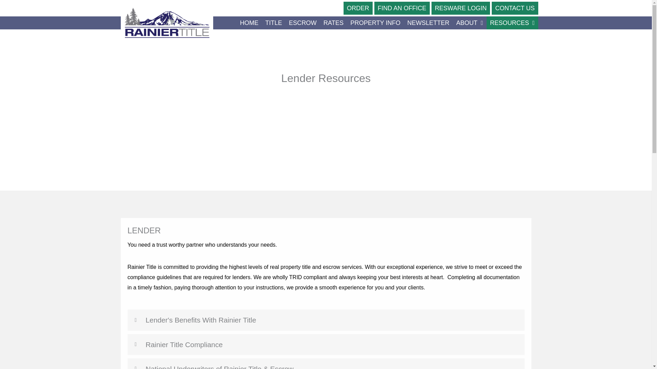 Image resolution: width=657 pixels, height=369 pixels. What do you see at coordinates (402, 8) in the screenshot?
I see `FIND AN OFFICE` at bounding box center [402, 8].